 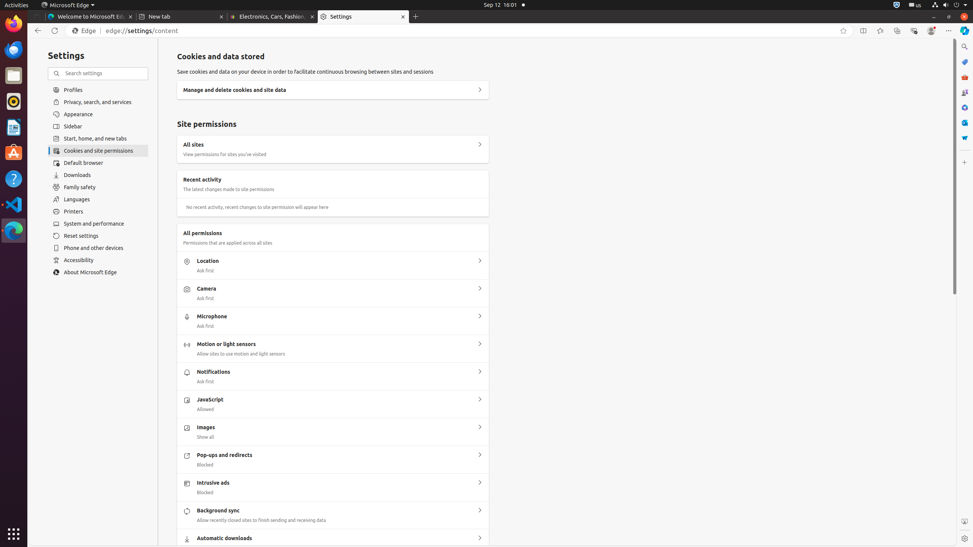 What do you see at coordinates (949, 5) in the screenshot?
I see `System` at bounding box center [949, 5].